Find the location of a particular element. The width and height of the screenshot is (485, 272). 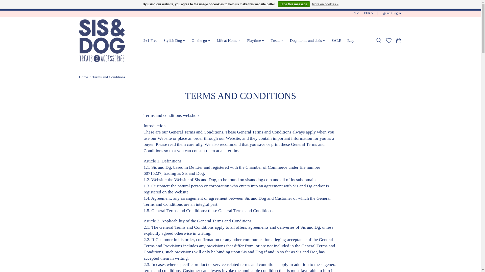

Stylish Dog is located at coordinates (174, 40).